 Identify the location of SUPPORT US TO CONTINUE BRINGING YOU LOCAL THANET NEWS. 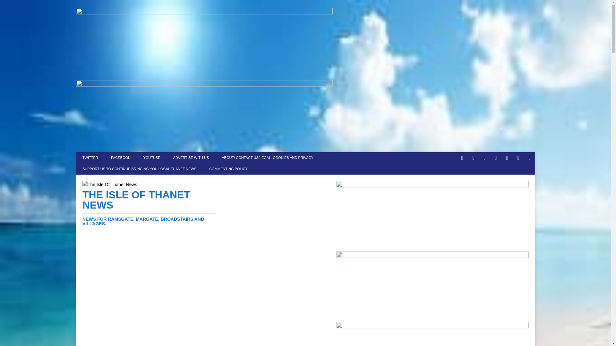
(139, 169).